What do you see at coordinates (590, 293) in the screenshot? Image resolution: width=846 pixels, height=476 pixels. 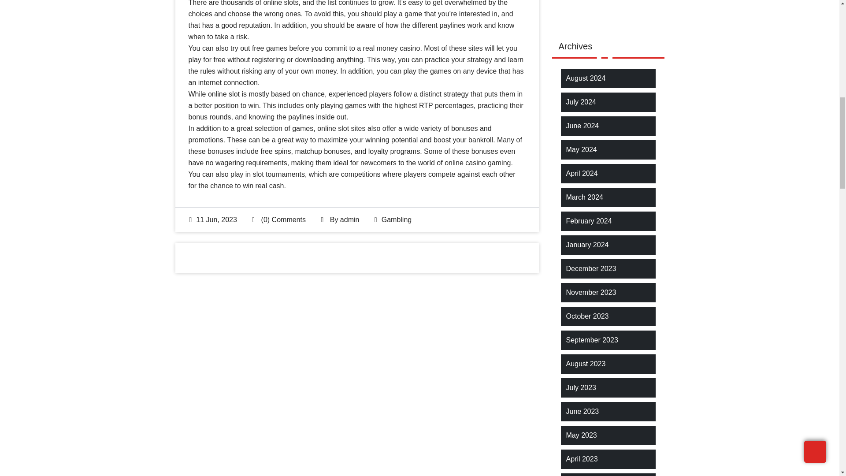 I see `November 2023` at bounding box center [590, 293].